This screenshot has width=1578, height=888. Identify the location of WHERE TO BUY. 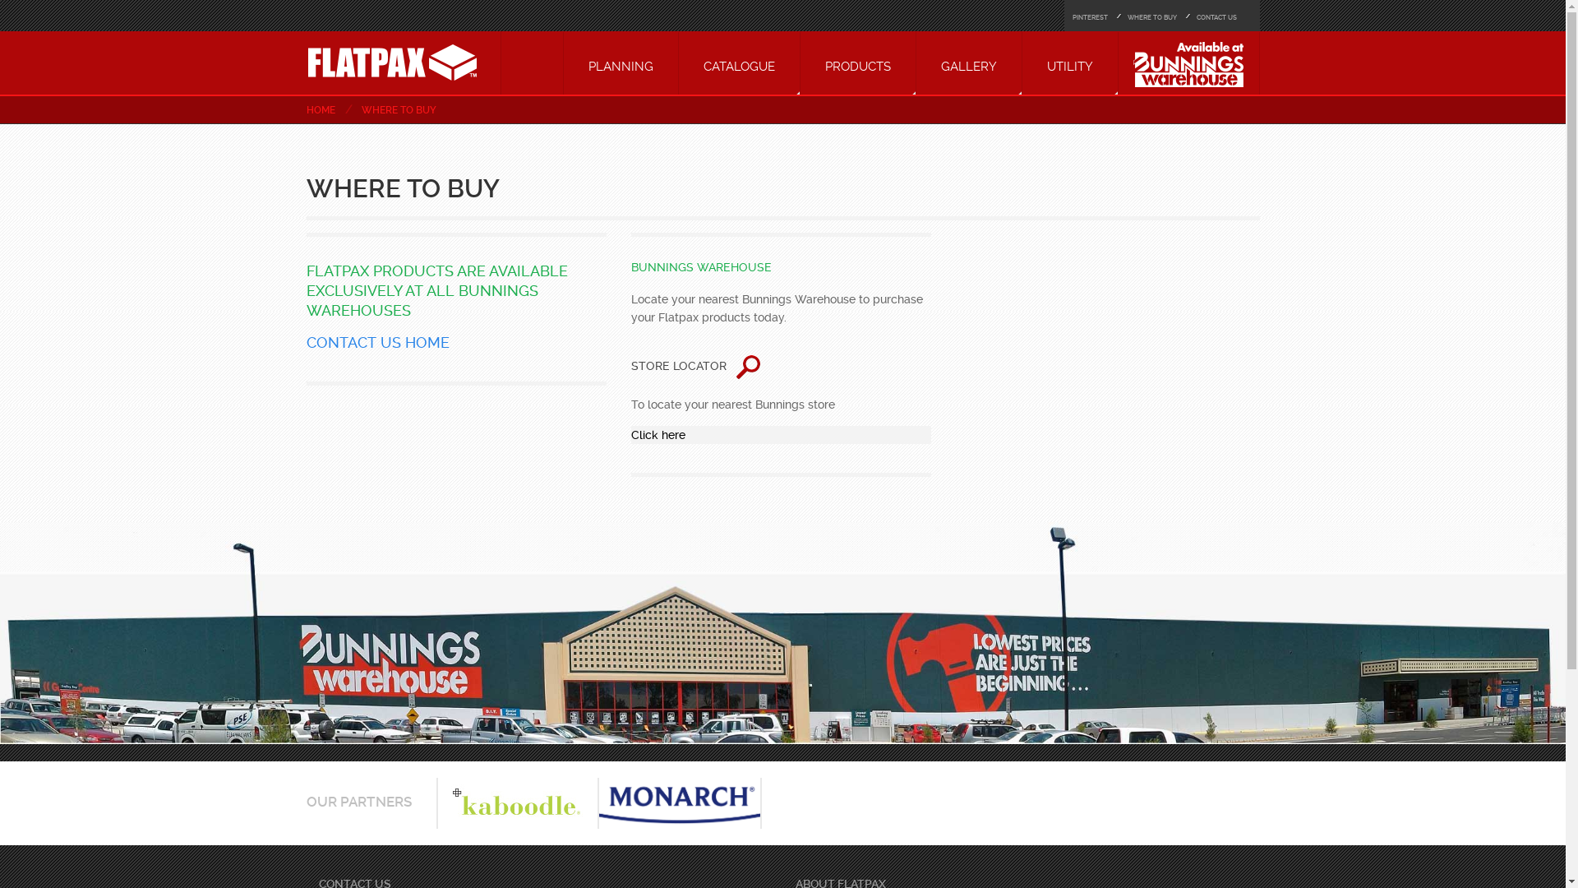
(394, 110).